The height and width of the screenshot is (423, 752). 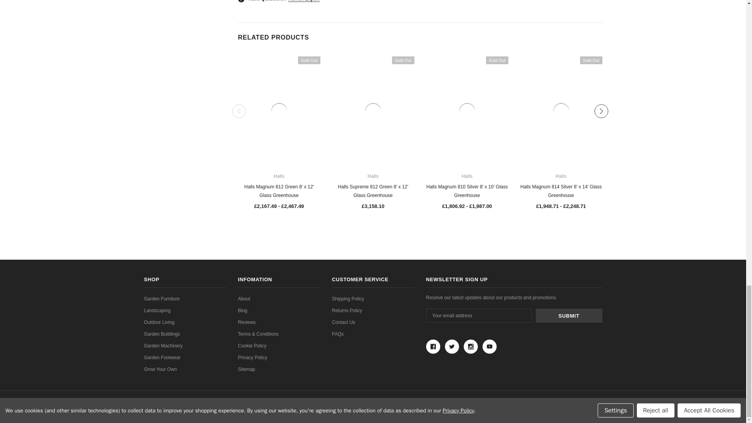 I want to click on Halls Supreme 812 Green 8' x 12' Glass Greenhouse, so click(x=373, y=111).